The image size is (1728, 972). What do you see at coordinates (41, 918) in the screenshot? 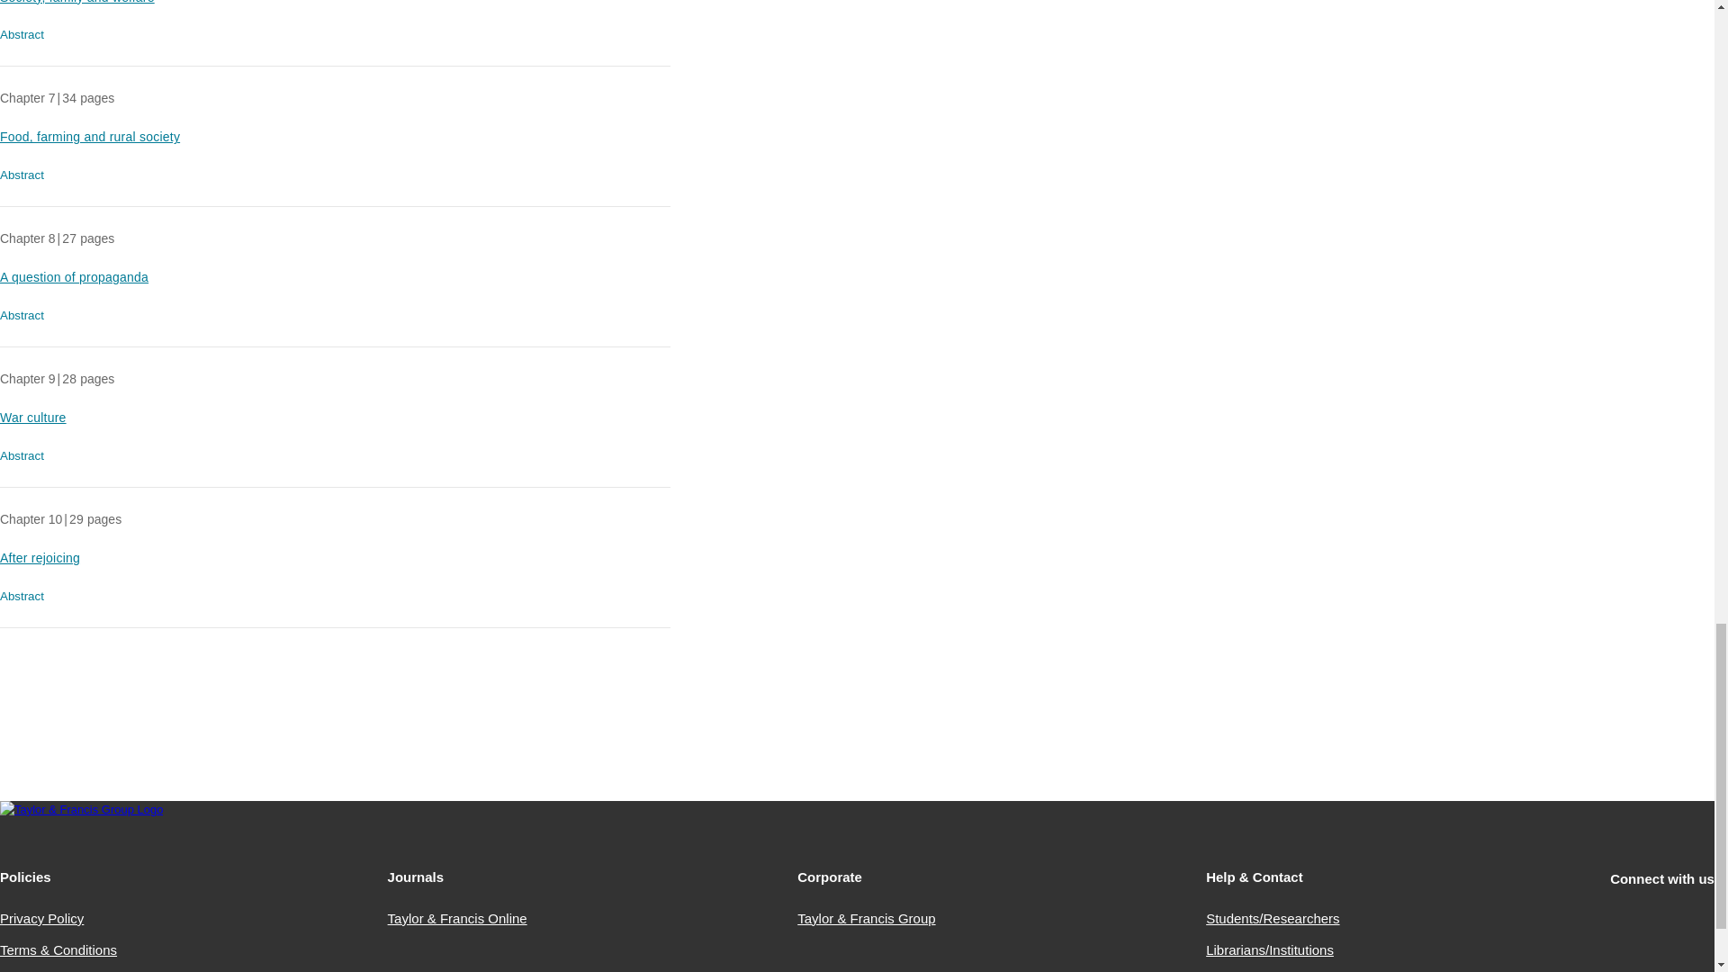
I see `Privacy Policy` at bounding box center [41, 918].